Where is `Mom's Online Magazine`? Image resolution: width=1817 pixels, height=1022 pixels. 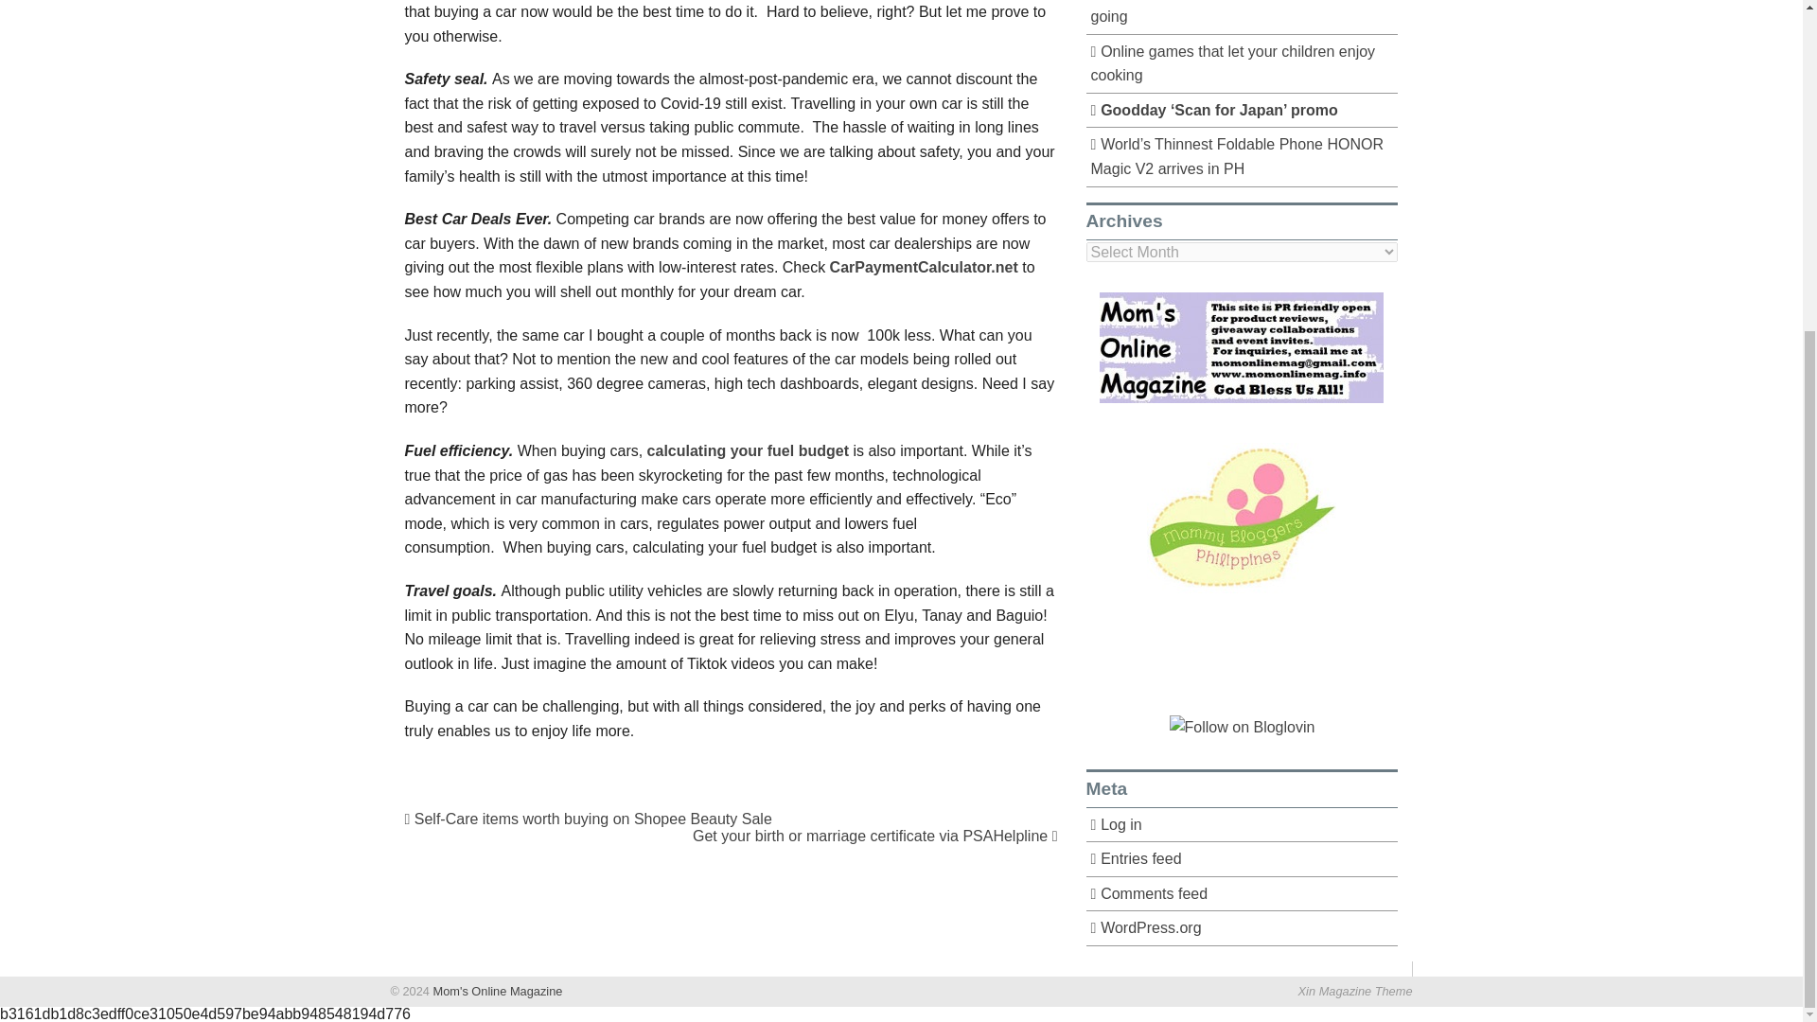 Mom's Online Magazine is located at coordinates (495, 992).